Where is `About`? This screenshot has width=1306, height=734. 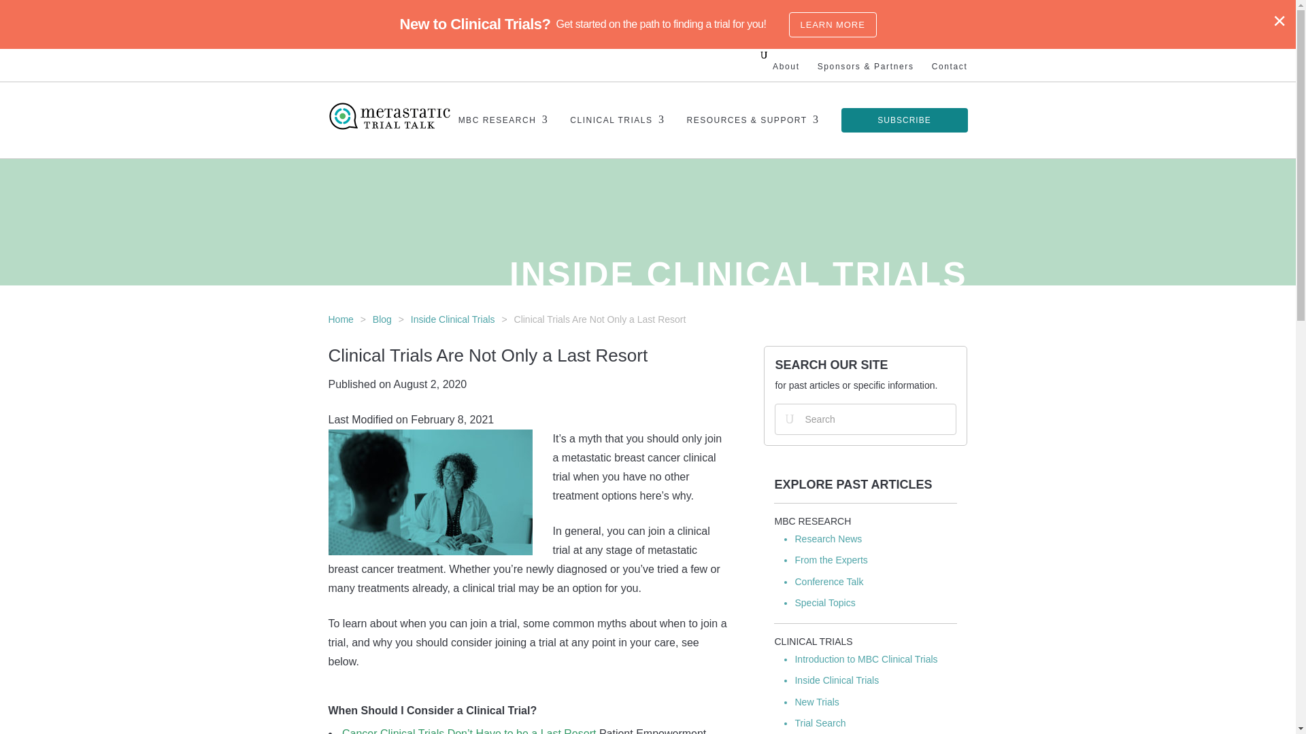 About is located at coordinates (786, 67).